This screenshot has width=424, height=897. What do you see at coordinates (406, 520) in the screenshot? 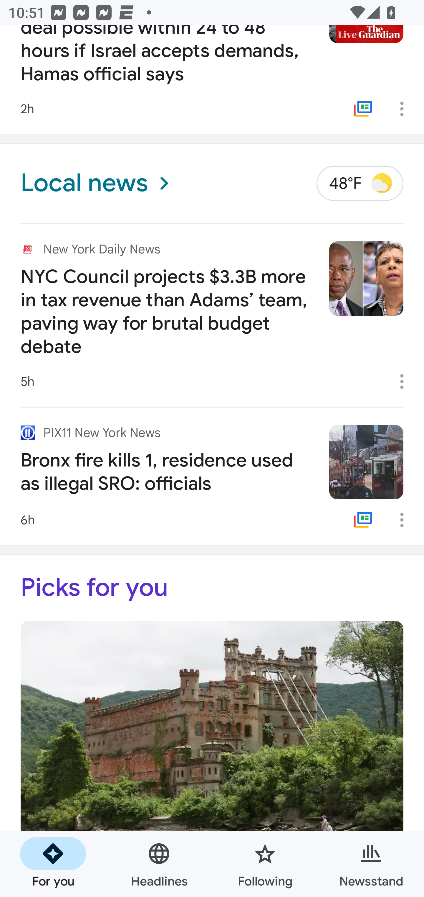
I see `More options` at bounding box center [406, 520].